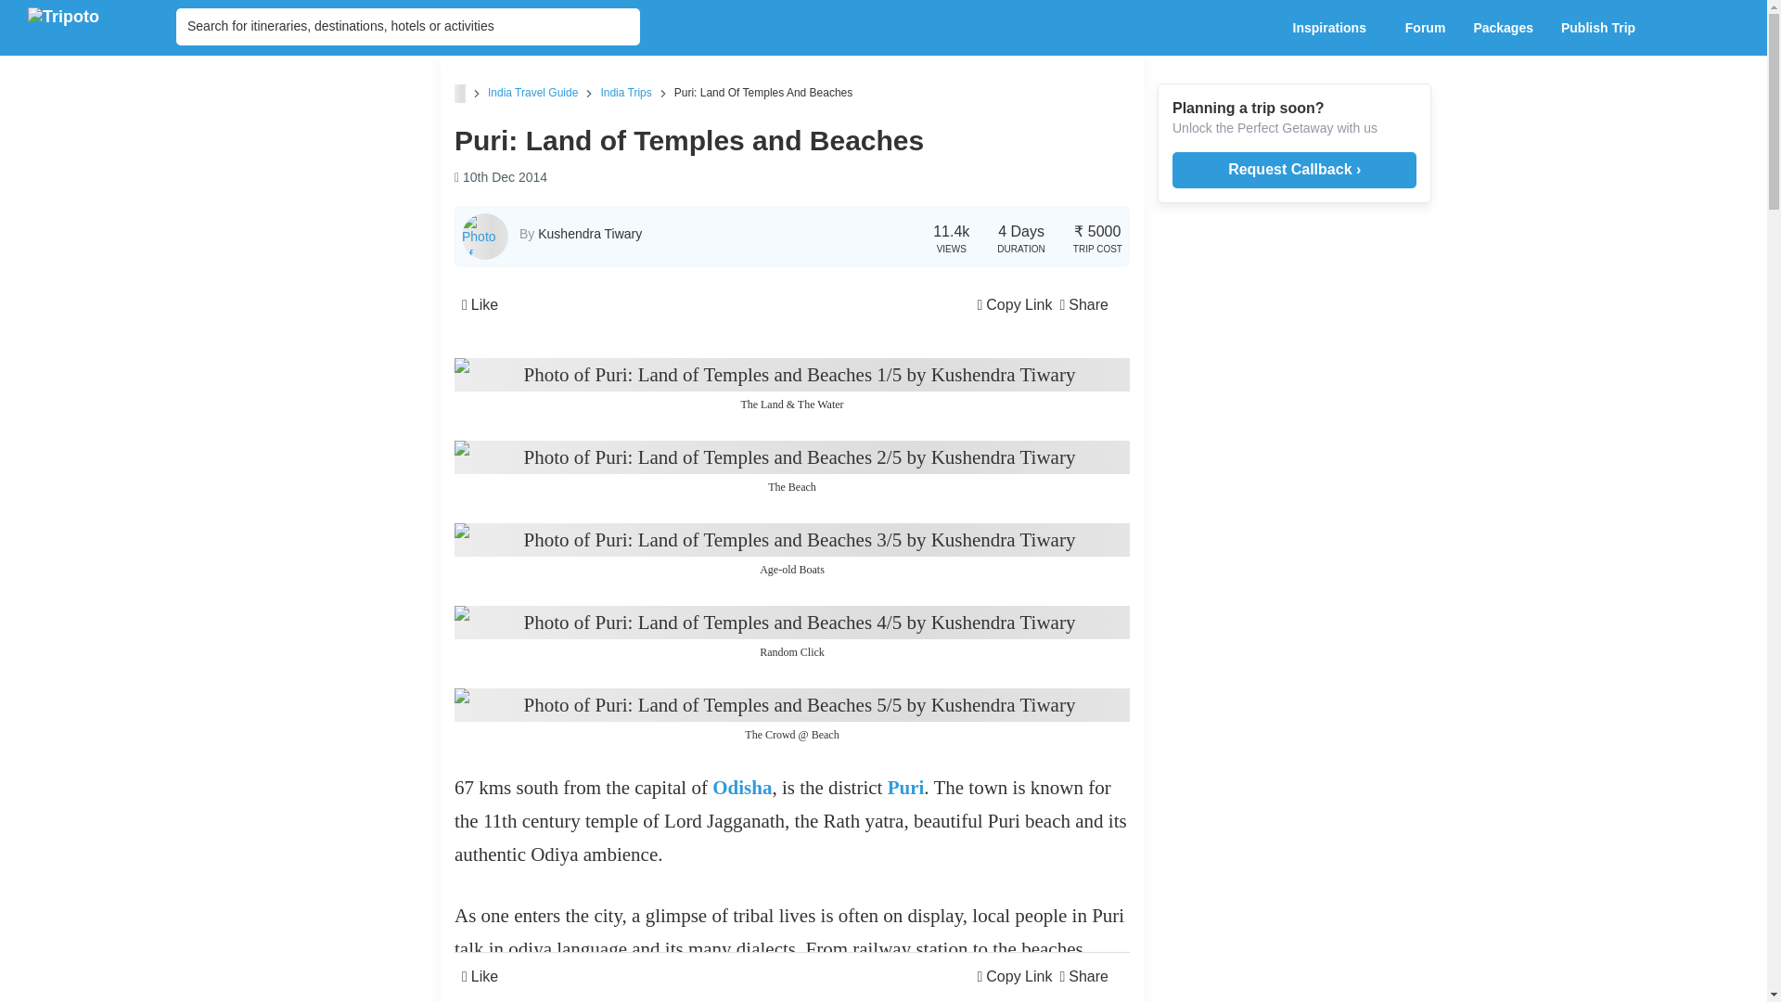  Describe the element at coordinates (625, 92) in the screenshot. I see `India Trips` at that location.